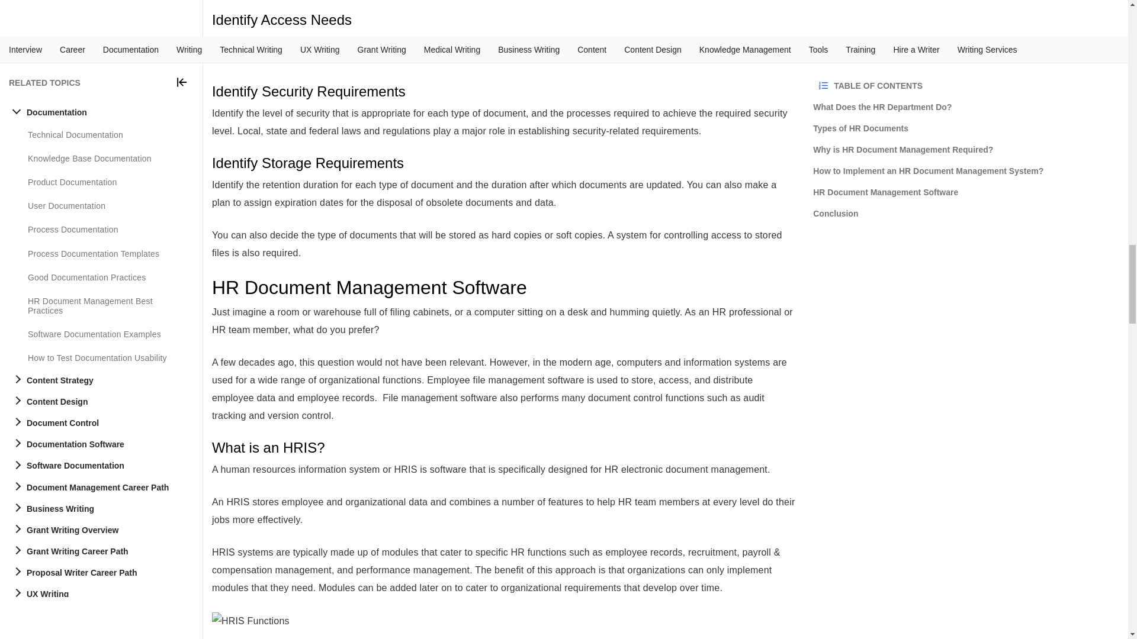 The width and height of the screenshot is (1137, 639). I want to click on Identify Storage Requirements, so click(503, 163).